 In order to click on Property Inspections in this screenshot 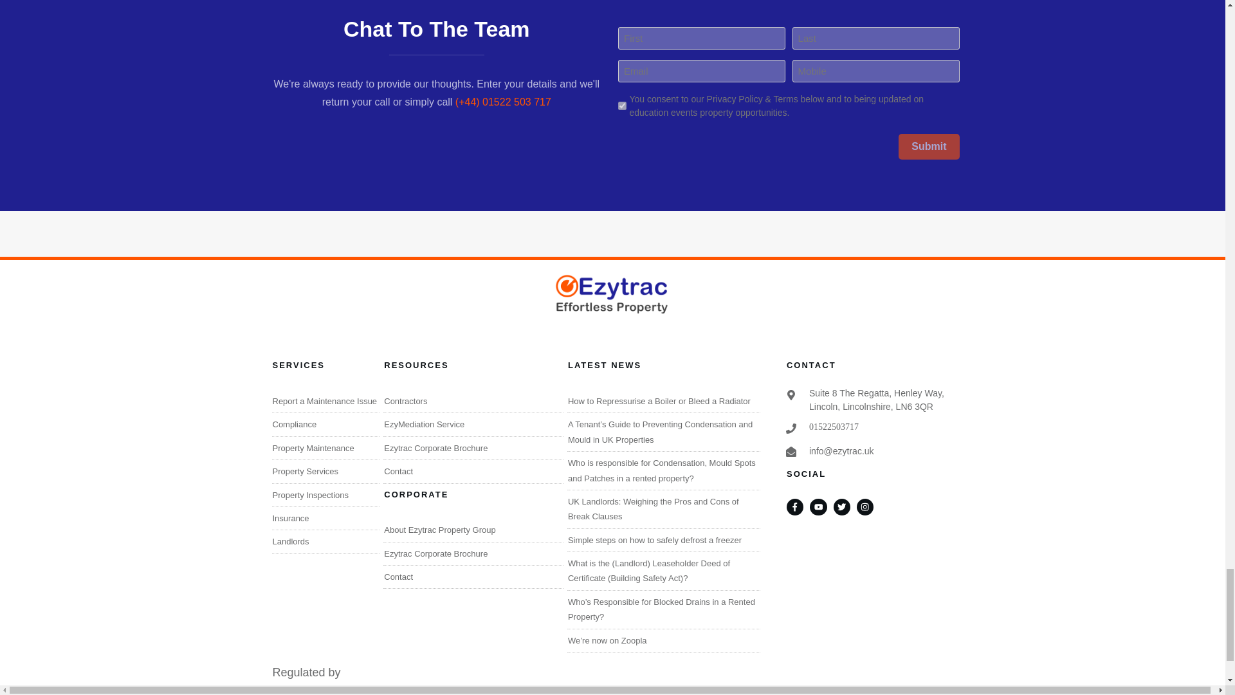, I will do `click(311, 495)`.